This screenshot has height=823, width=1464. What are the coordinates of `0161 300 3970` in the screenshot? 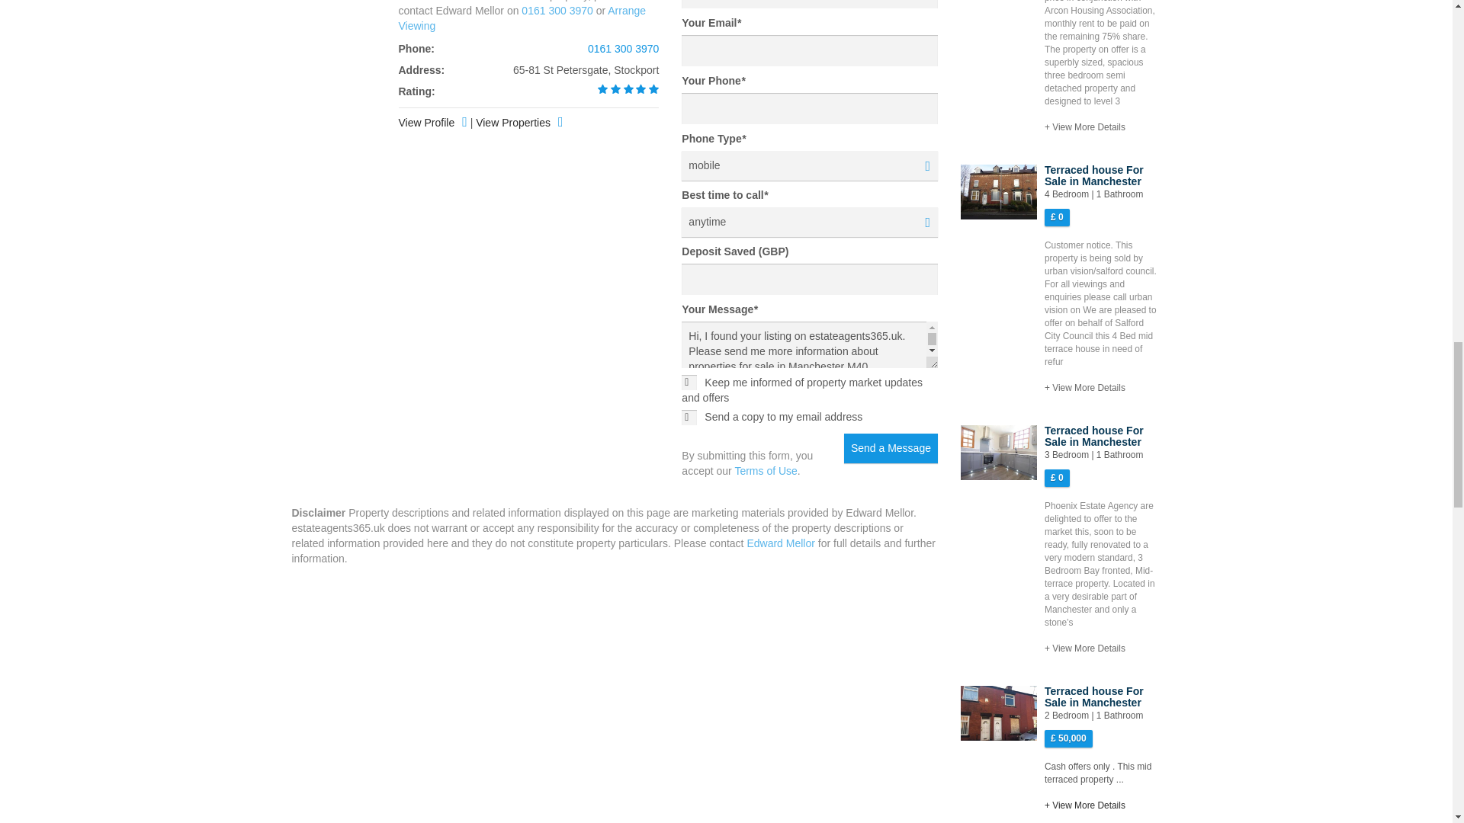 It's located at (557, 11).